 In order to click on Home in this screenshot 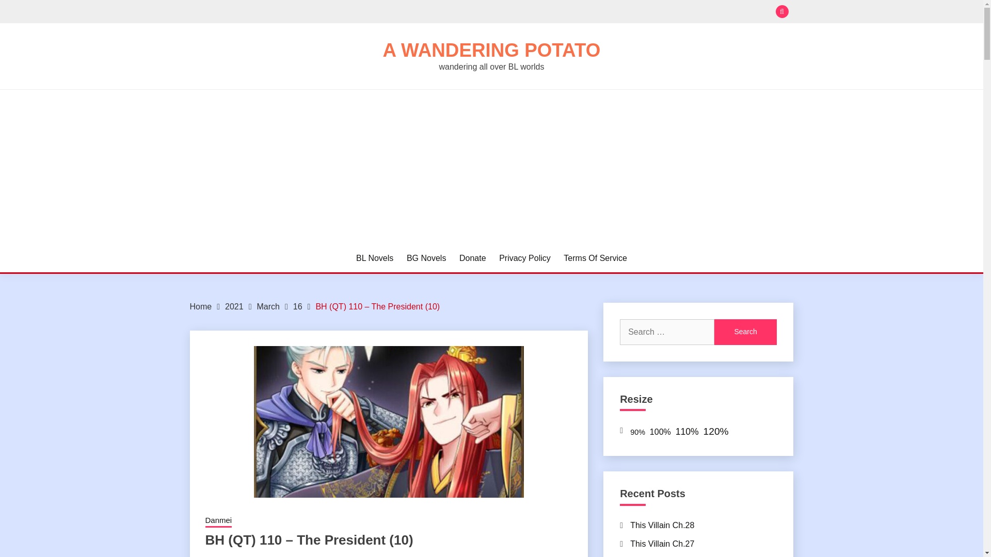, I will do `click(201, 306)`.